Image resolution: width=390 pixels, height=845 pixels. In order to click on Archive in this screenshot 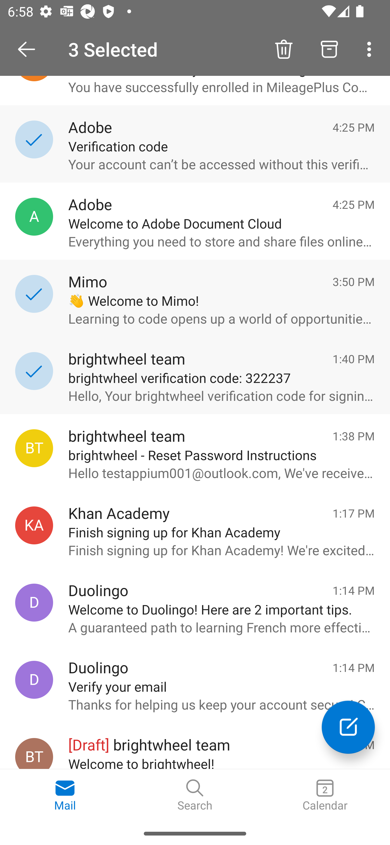, I will do `click(329, 49)`.